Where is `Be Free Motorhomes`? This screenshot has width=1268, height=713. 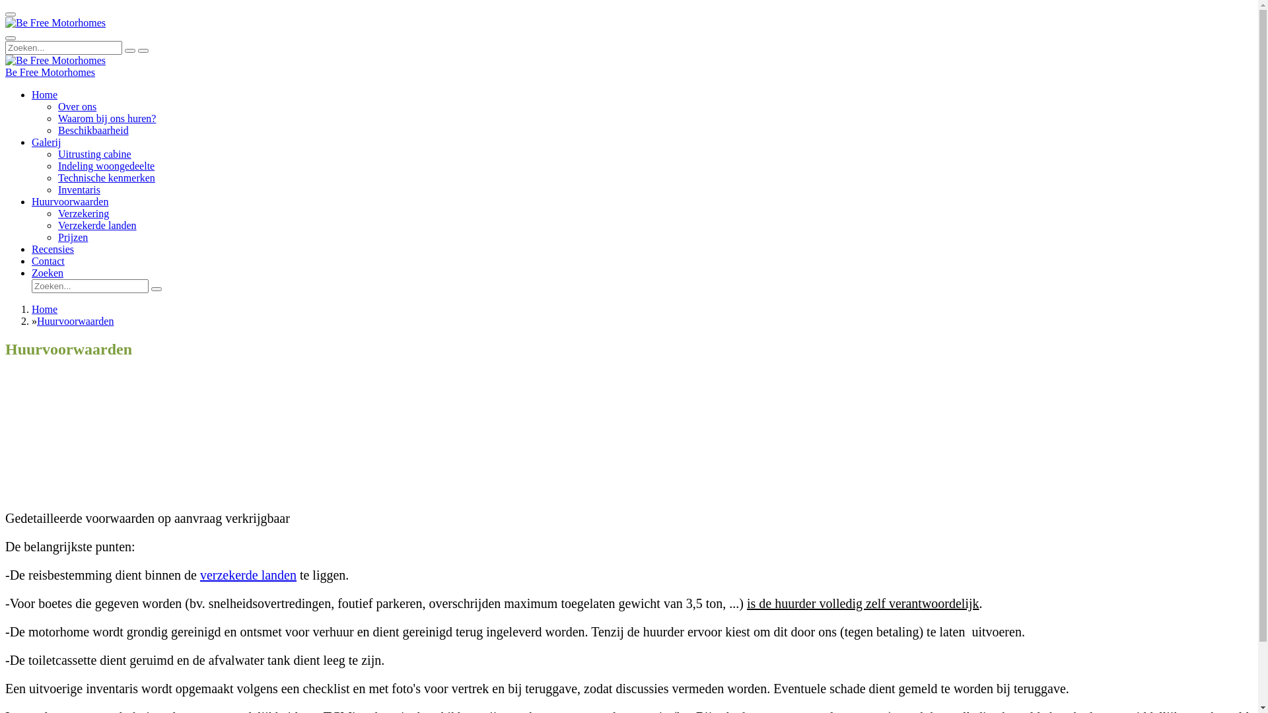
Be Free Motorhomes is located at coordinates (50, 73).